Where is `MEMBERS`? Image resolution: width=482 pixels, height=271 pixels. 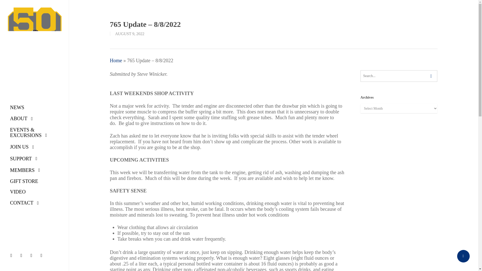 MEMBERS is located at coordinates (25, 170).